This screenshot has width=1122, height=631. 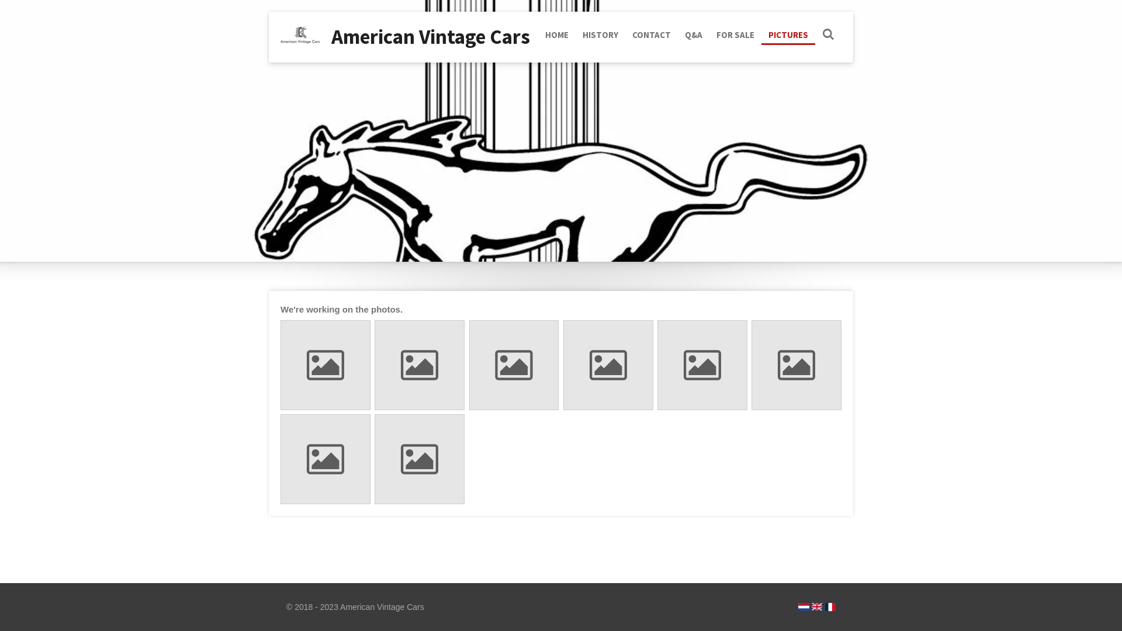 What do you see at coordinates (829, 35) in the screenshot?
I see `Search` at bounding box center [829, 35].